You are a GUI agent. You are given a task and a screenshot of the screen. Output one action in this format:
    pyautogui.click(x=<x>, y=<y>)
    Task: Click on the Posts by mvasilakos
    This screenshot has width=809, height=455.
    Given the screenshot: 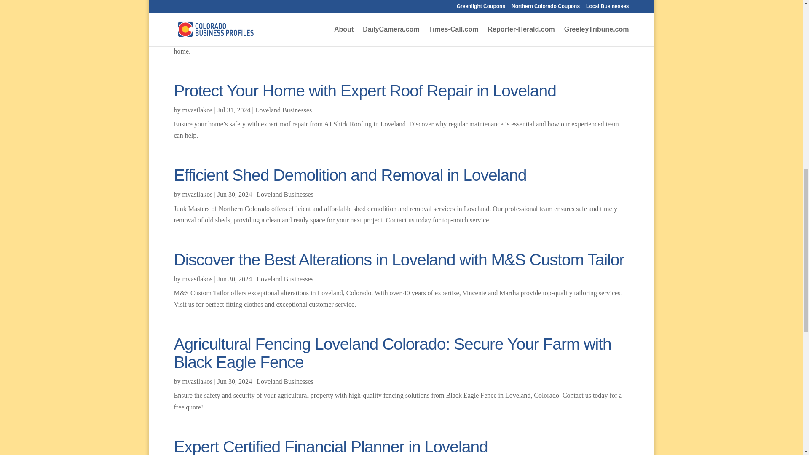 What is the action you would take?
    pyautogui.click(x=197, y=279)
    